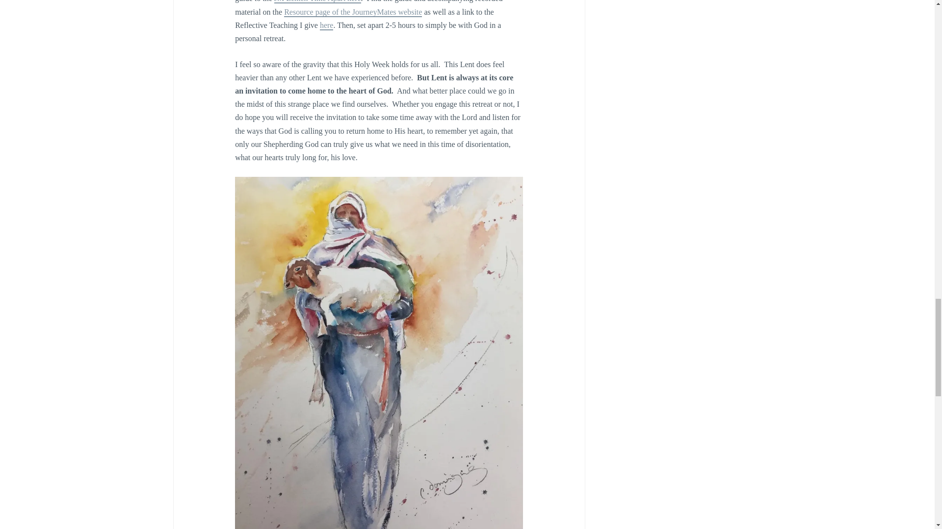  I want to click on Resource page of the JourneyMates website, so click(353, 12).